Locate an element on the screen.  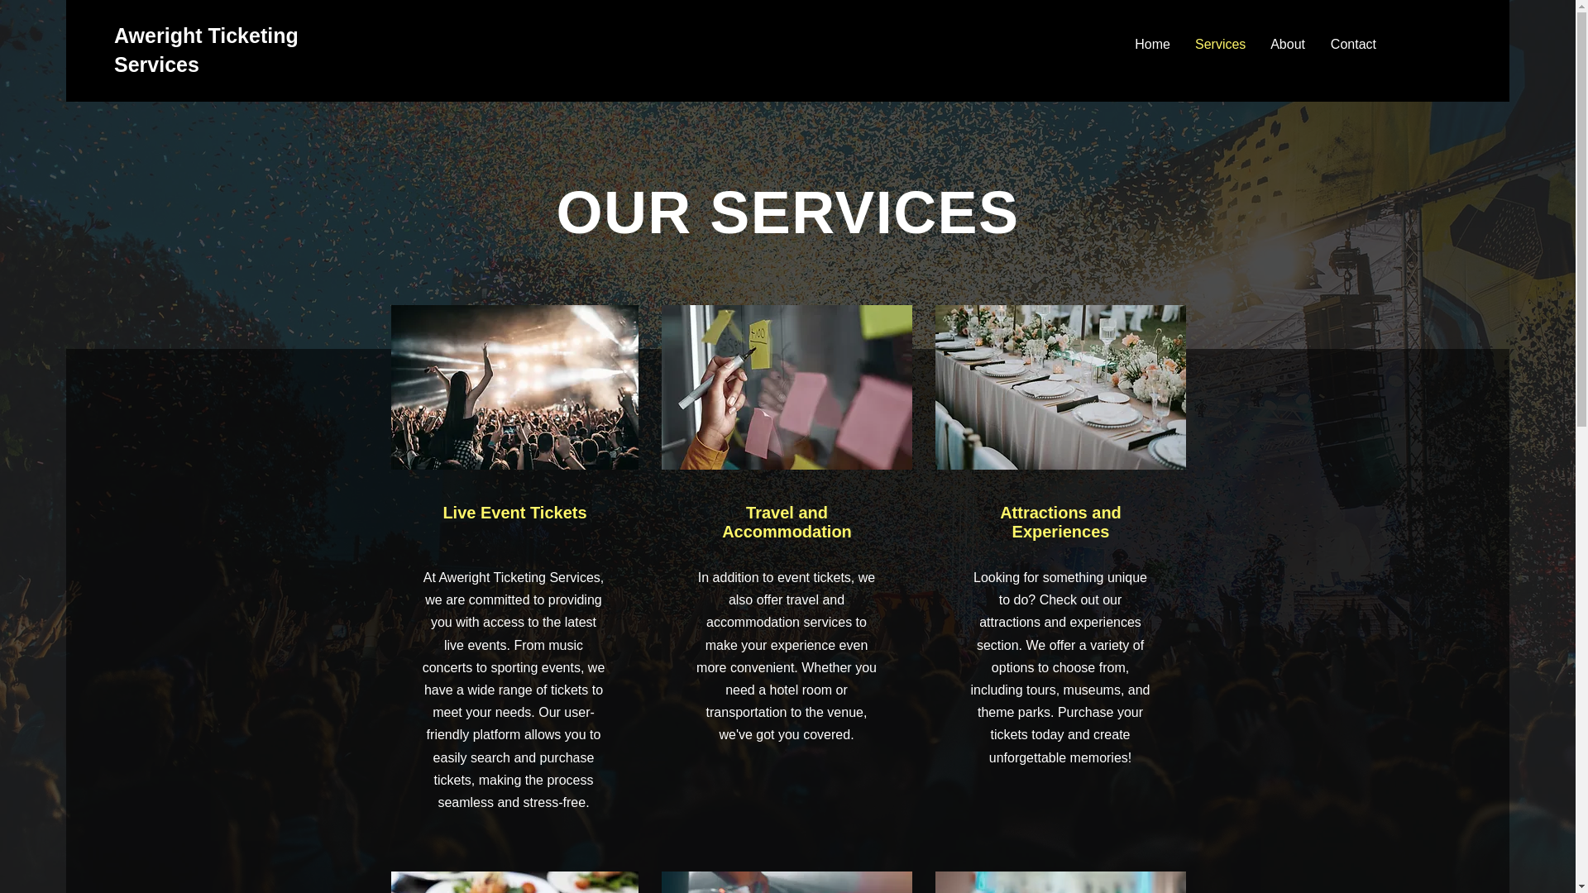
Home is located at coordinates (1151, 45).